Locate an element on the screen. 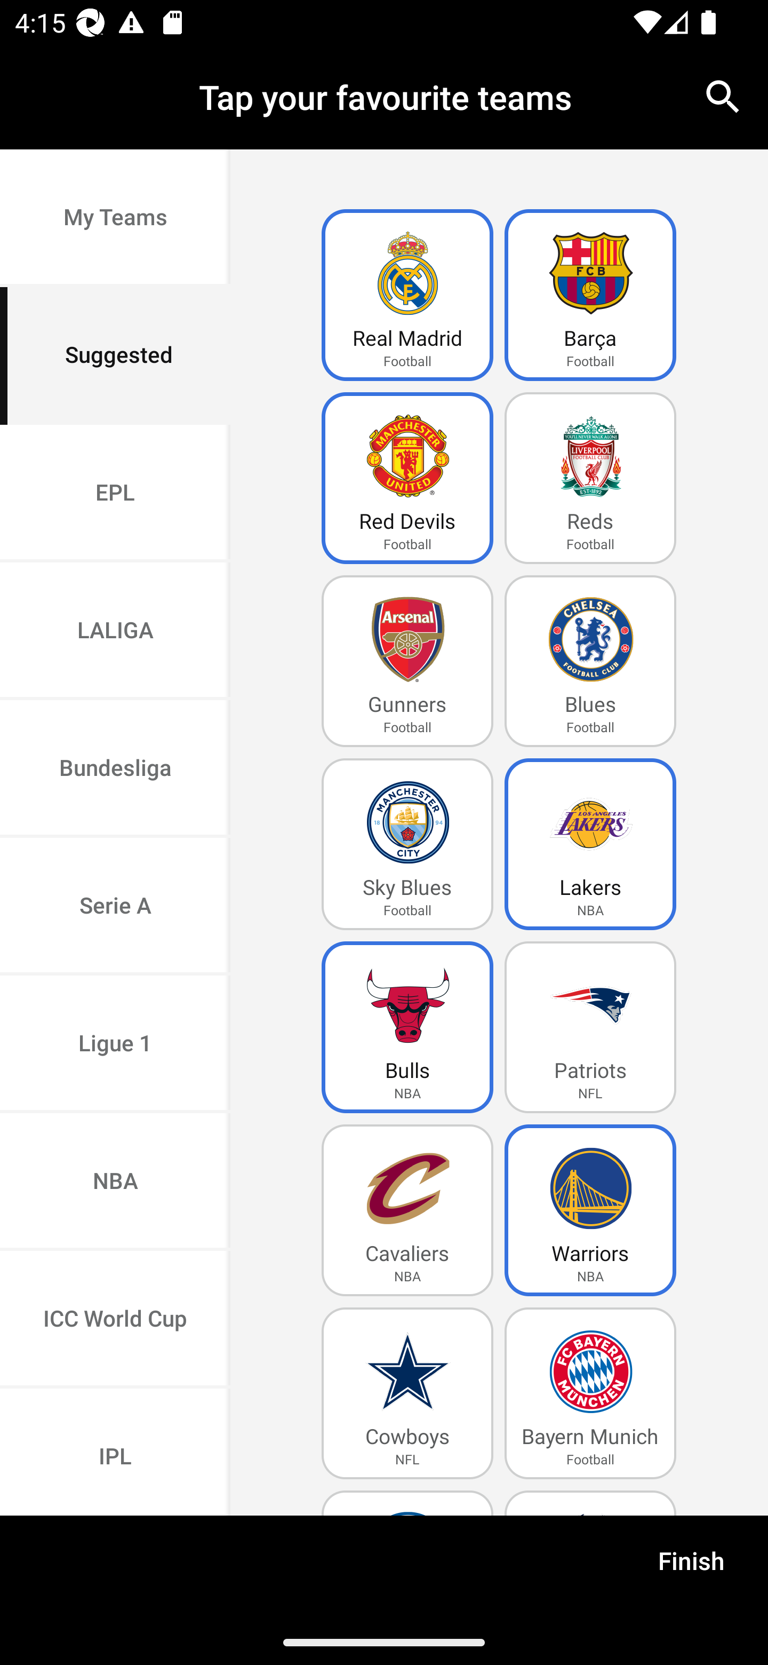  Bulls BullsSelected NBA is located at coordinates (407, 1027).